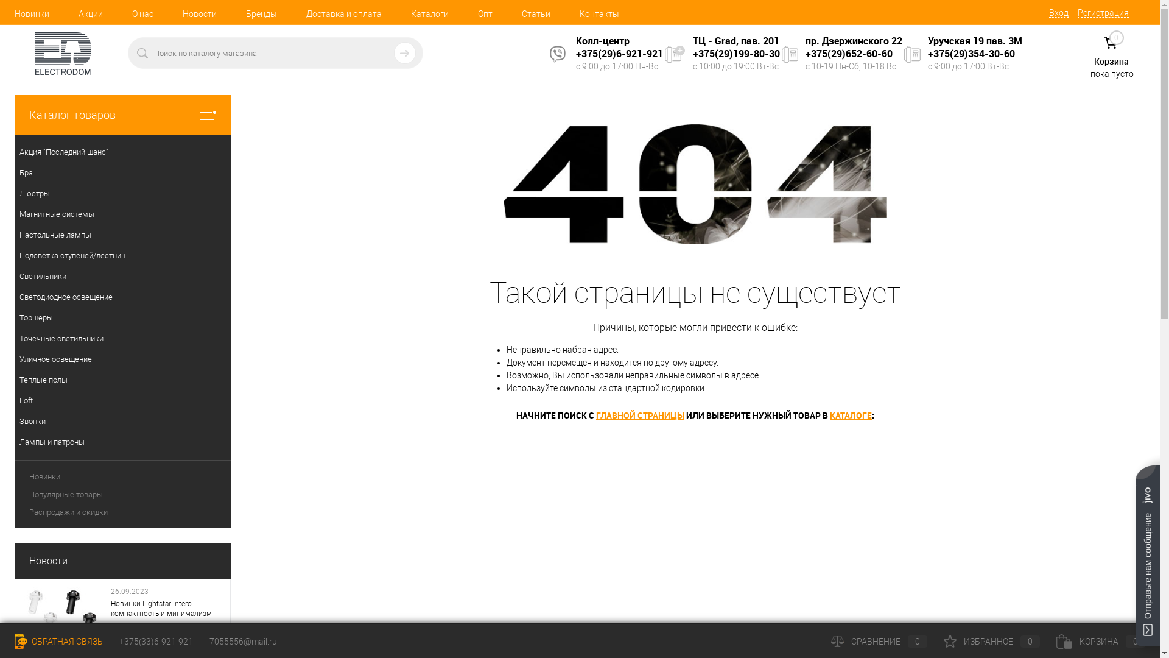 This screenshot has width=1169, height=658. What do you see at coordinates (156, 642) in the screenshot?
I see `+375(33)6-921-921` at bounding box center [156, 642].